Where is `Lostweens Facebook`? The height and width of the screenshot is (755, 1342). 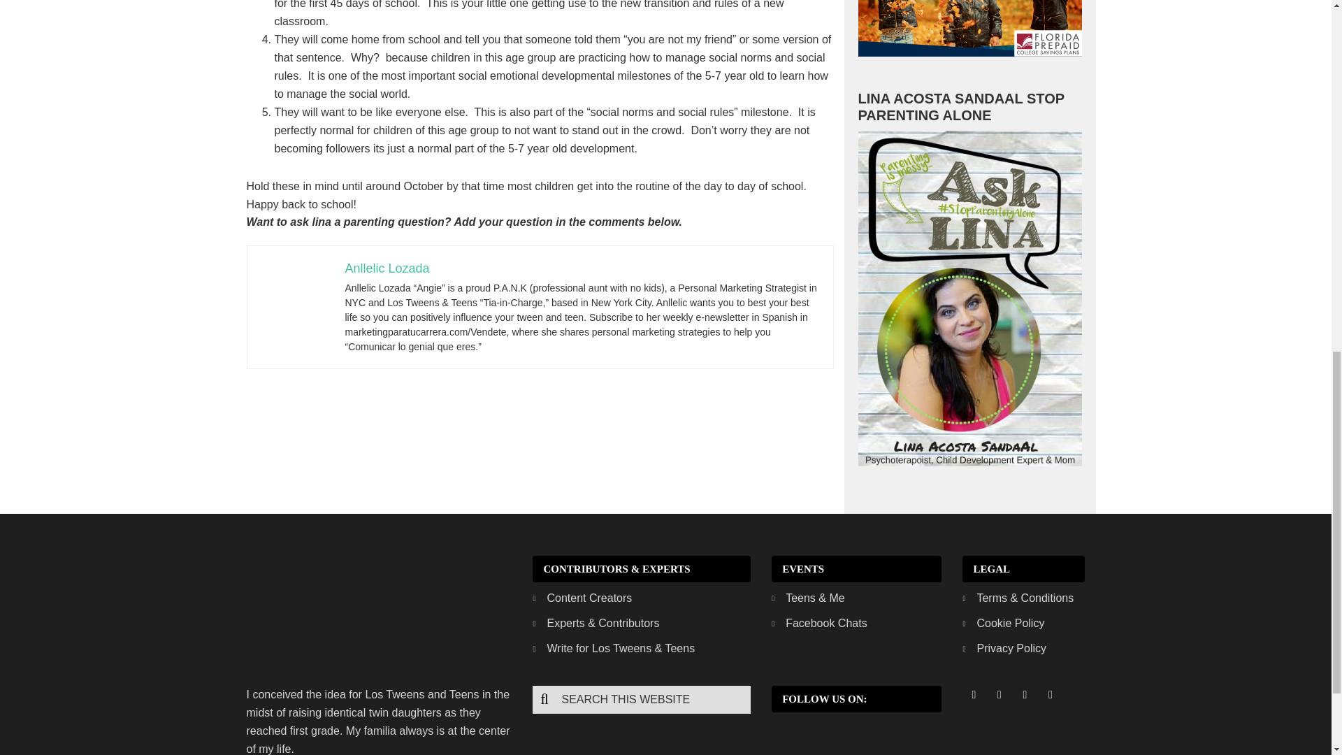 Lostweens Facebook is located at coordinates (973, 694).